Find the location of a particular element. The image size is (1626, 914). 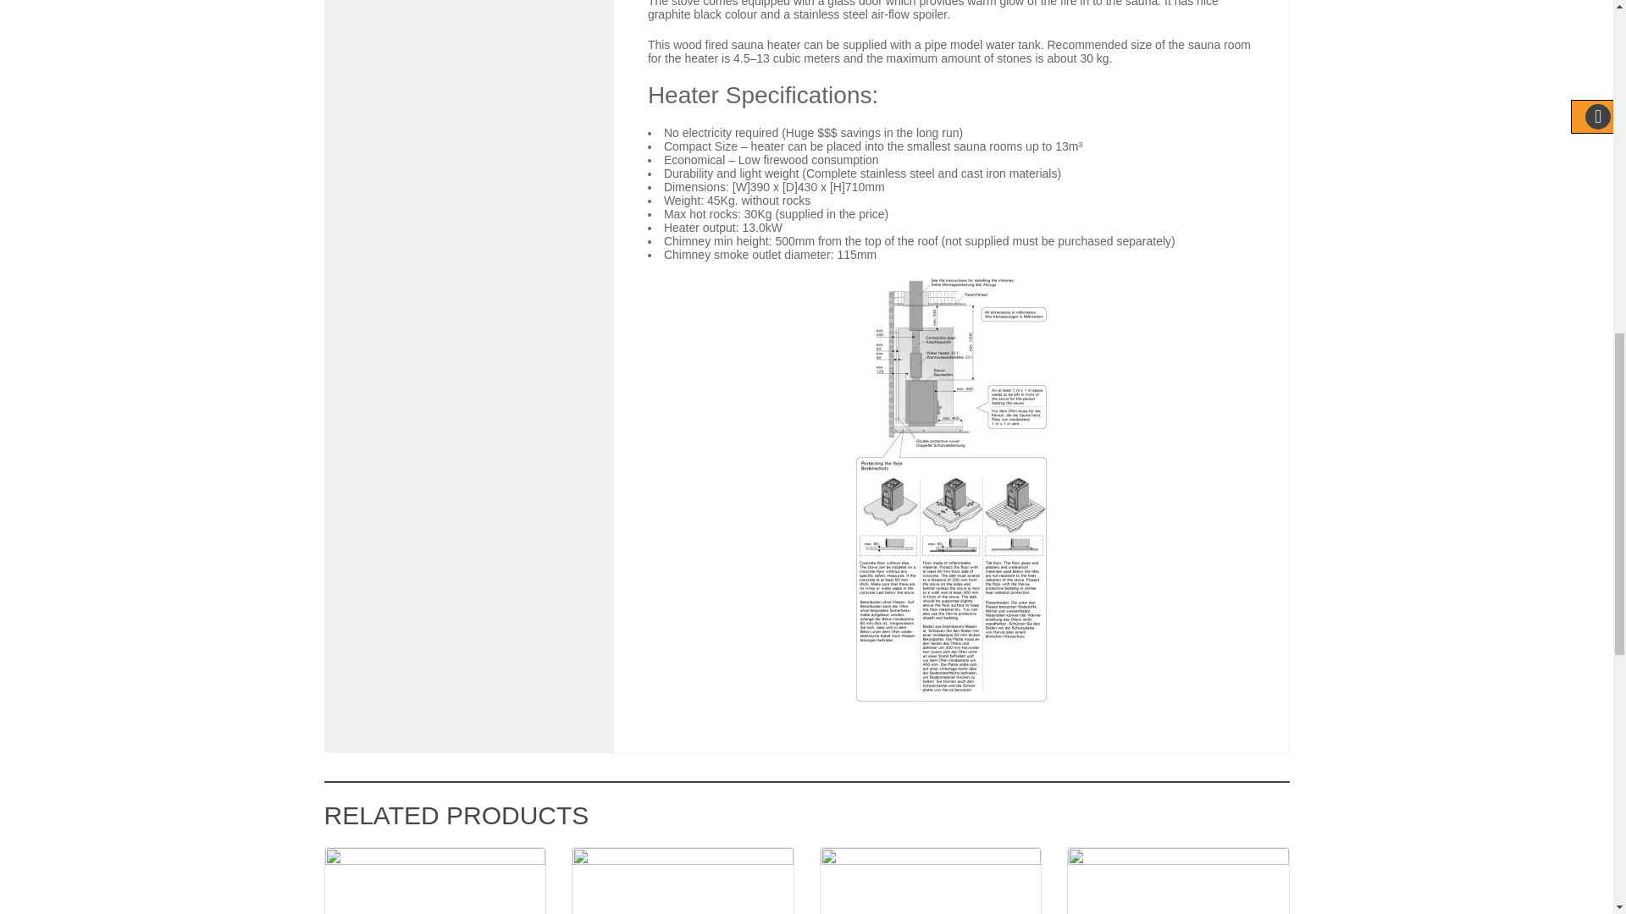

View details is located at coordinates (1179, 881).